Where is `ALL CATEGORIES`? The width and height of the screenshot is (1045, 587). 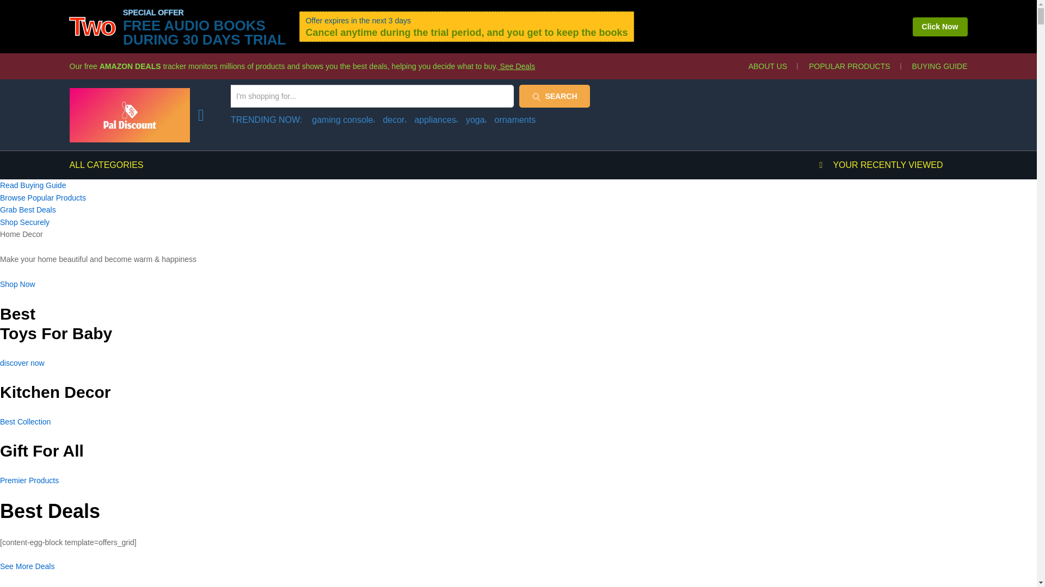 ALL CATEGORIES is located at coordinates (107, 165).